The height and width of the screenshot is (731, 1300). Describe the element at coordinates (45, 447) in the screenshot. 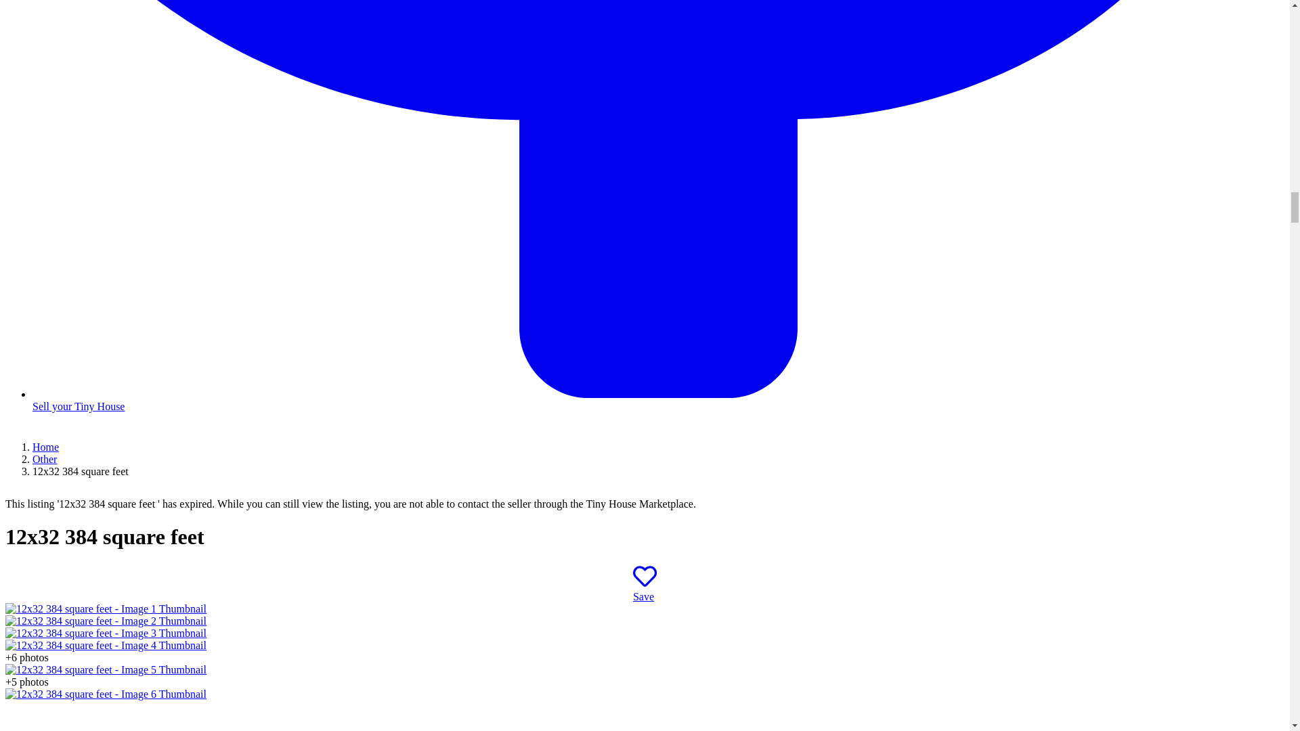

I see `Home` at that location.